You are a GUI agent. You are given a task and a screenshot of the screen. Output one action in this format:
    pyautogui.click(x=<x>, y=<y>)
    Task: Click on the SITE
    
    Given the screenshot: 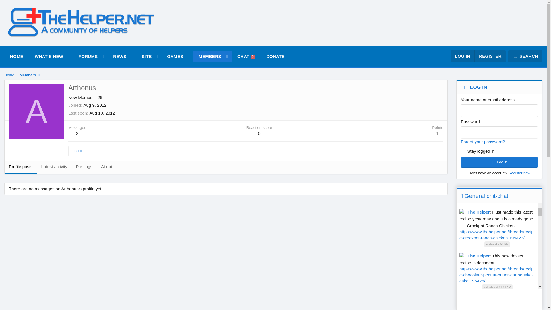 What is the action you would take?
    pyautogui.click(x=144, y=56)
    